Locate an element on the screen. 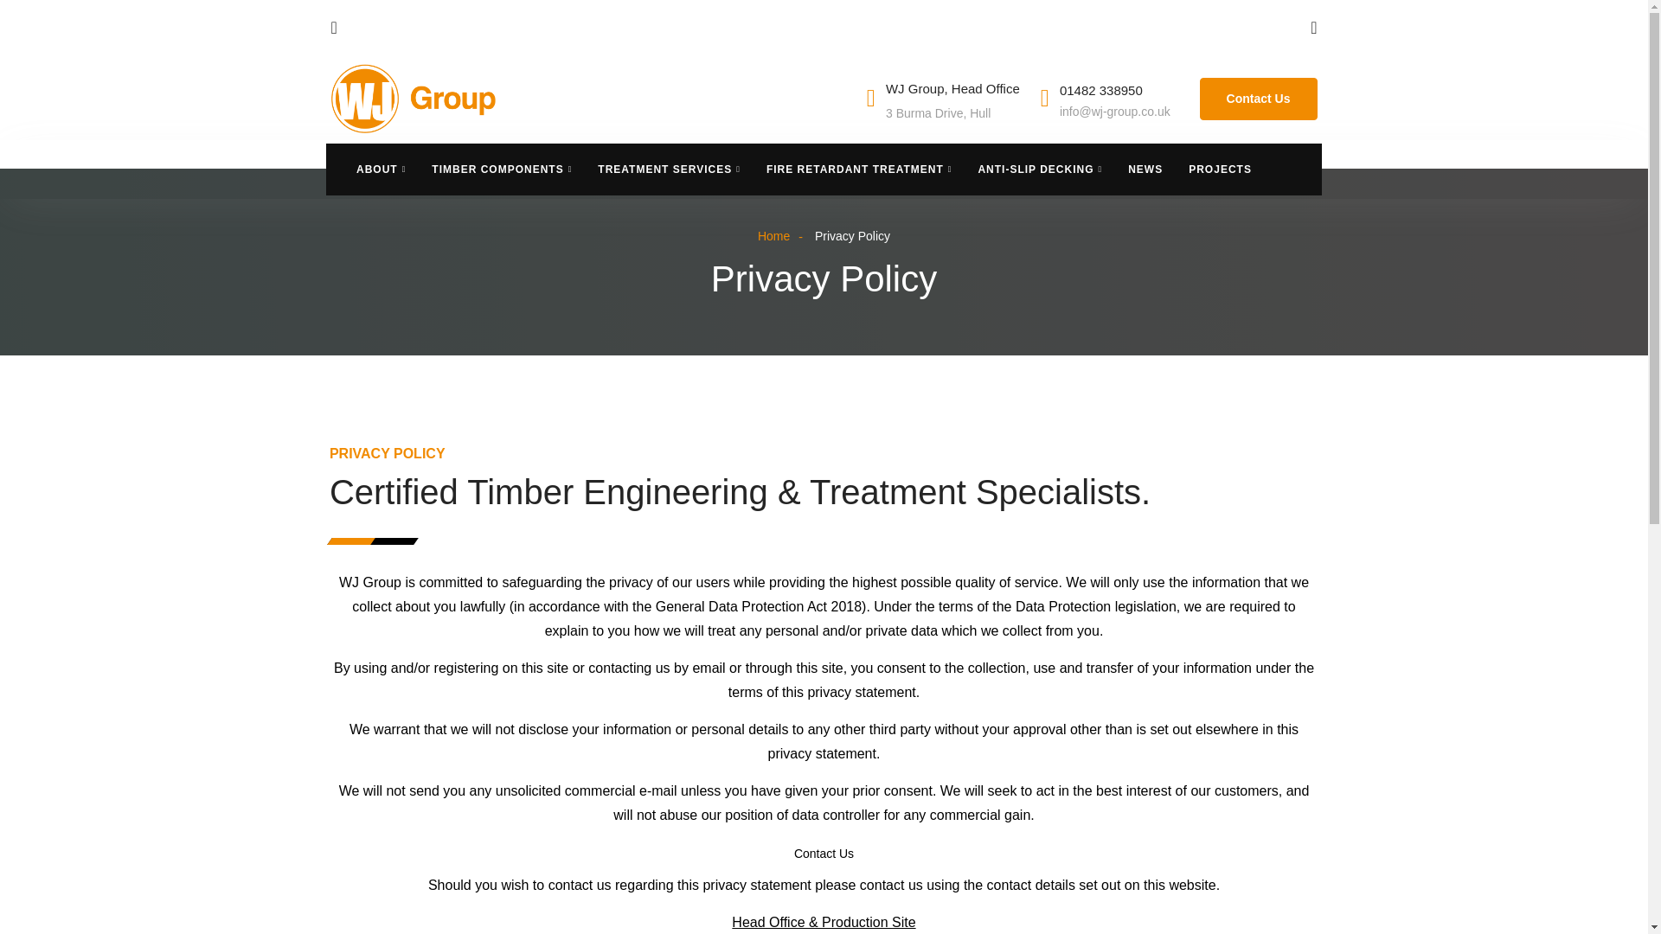 This screenshot has height=934, width=1661. Contact Us is located at coordinates (1258, 99).